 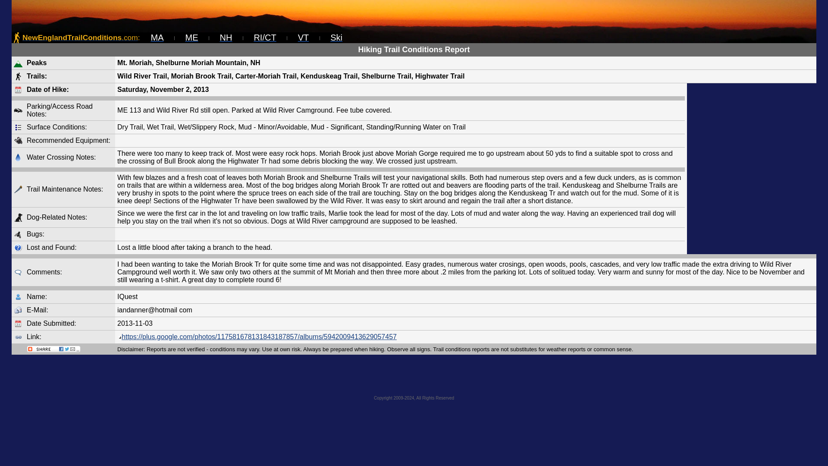 What do you see at coordinates (336, 37) in the screenshot?
I see `Ski` at bounding box center [336, 37].